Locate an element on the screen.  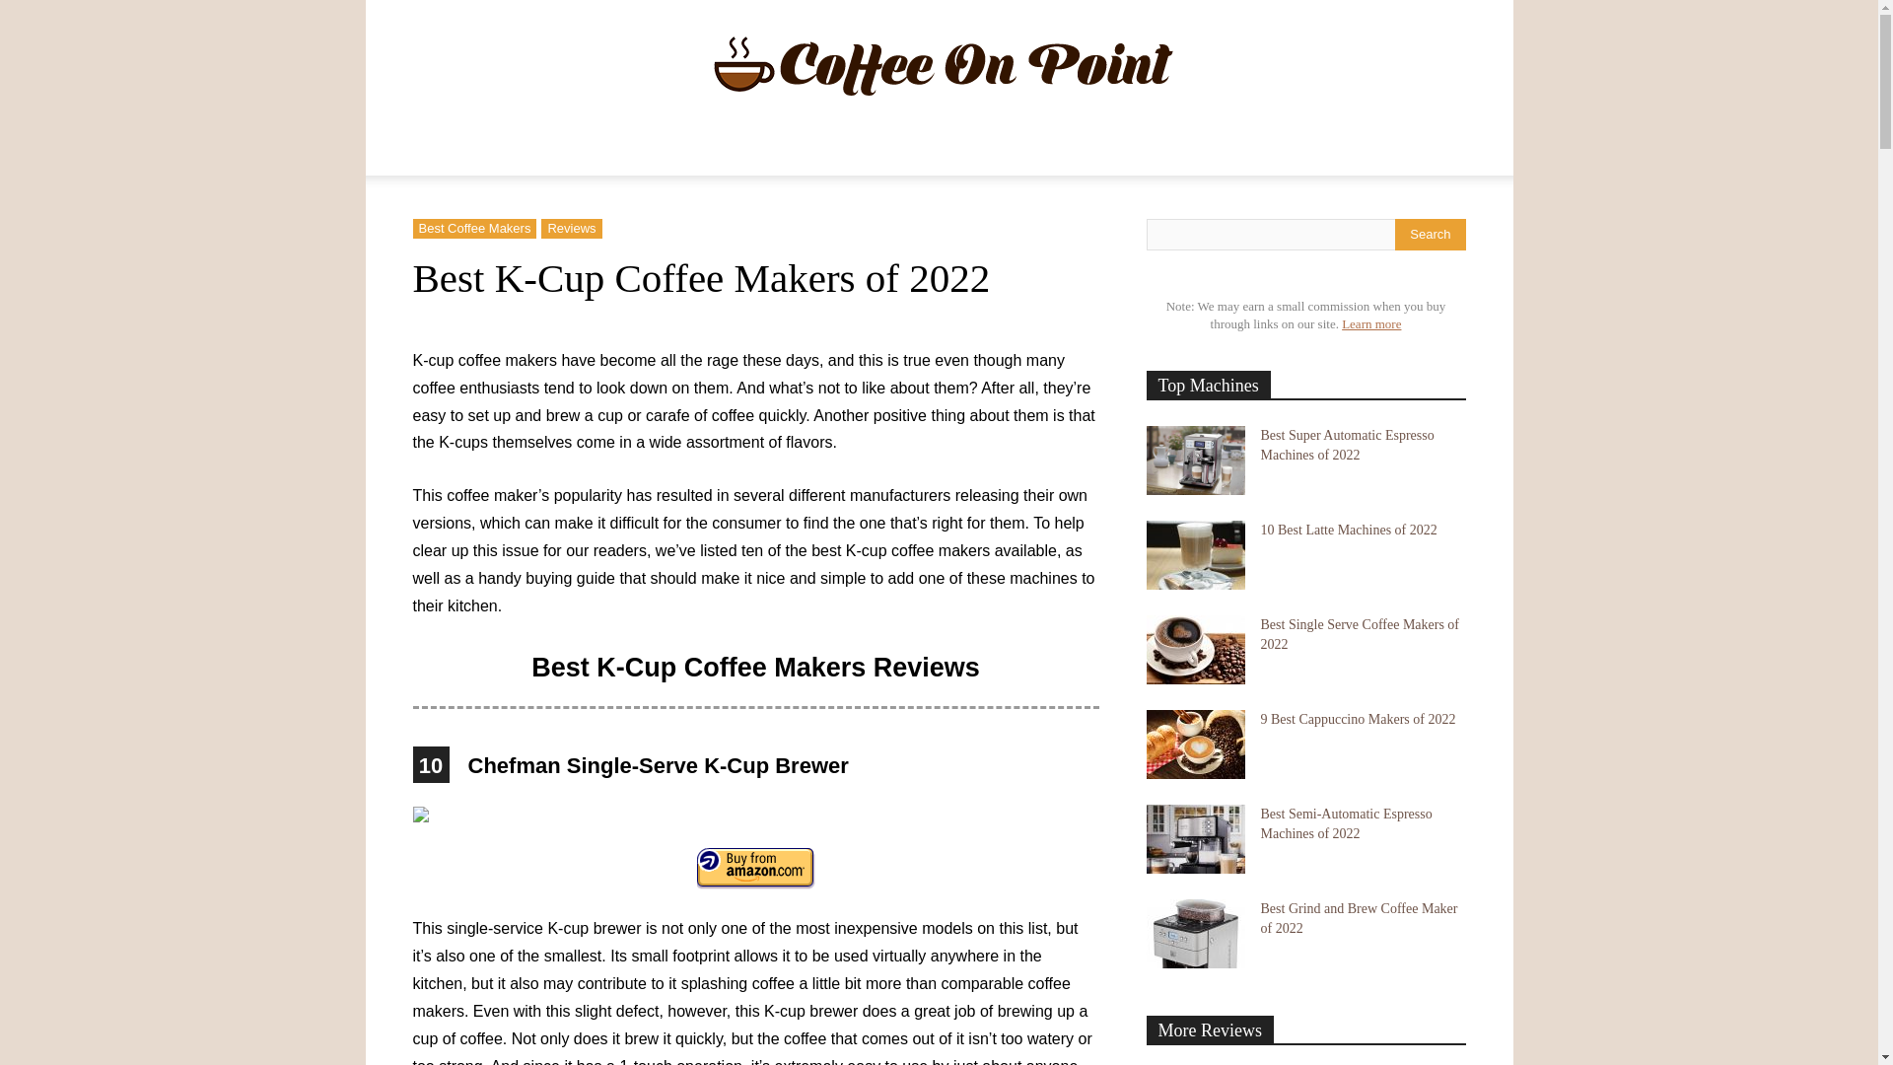
Coffee is located at coordinates (1041, 152).